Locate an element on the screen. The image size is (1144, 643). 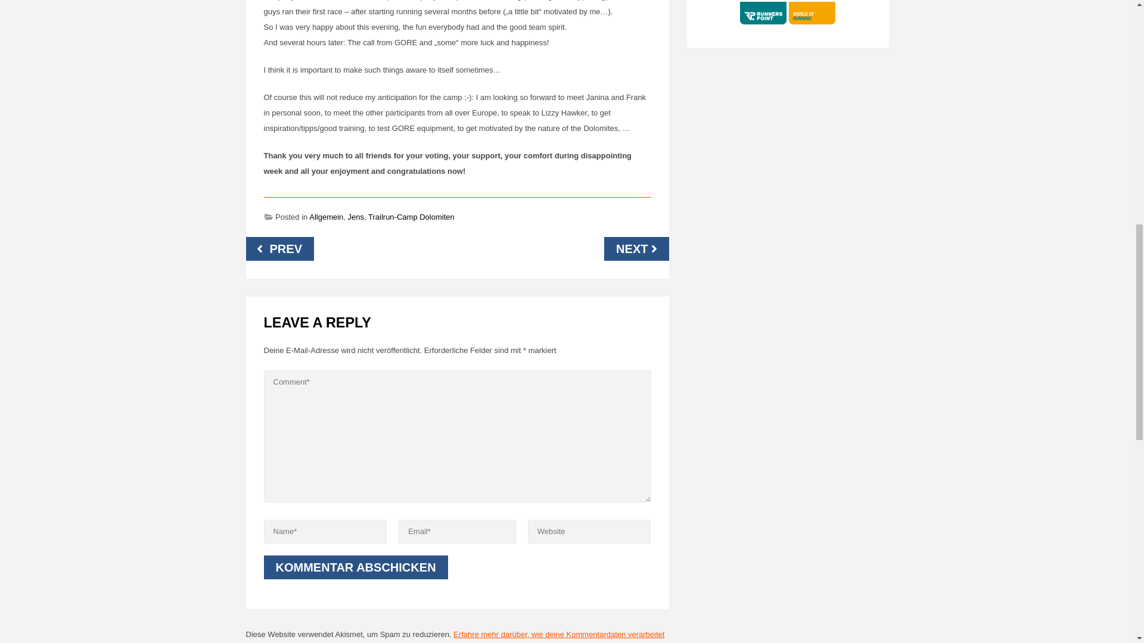
Jens is located at coordinates (355, 217).